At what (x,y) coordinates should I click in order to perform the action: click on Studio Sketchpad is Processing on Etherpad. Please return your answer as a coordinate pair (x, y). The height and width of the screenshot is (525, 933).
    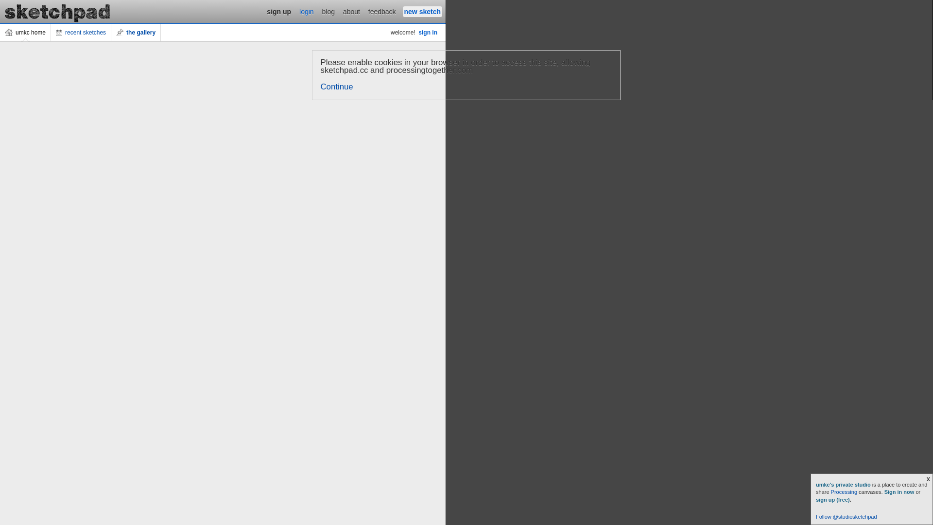
    Looking at the image, I should click on (58, 12).